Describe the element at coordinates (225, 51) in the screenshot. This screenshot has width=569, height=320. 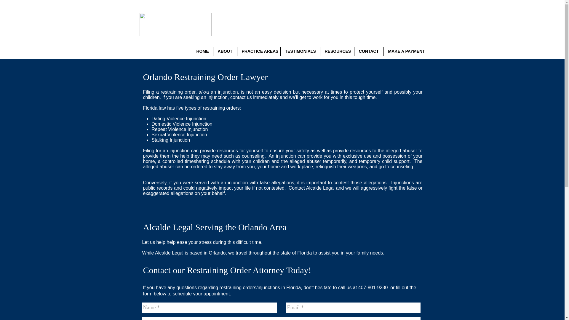
I see `ABOUT` at that location.